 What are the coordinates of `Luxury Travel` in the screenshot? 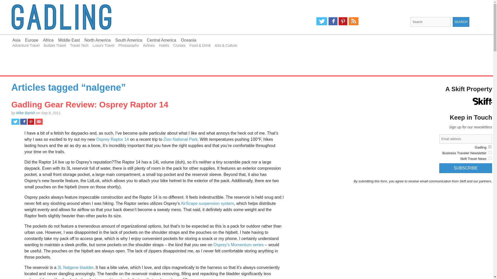 It's located at (103, 45).